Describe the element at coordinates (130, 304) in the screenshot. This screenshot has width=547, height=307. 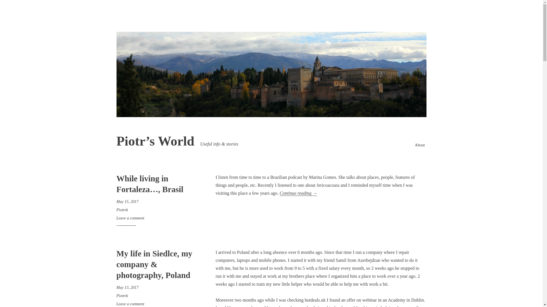
I see `Leave a comment` at that location.